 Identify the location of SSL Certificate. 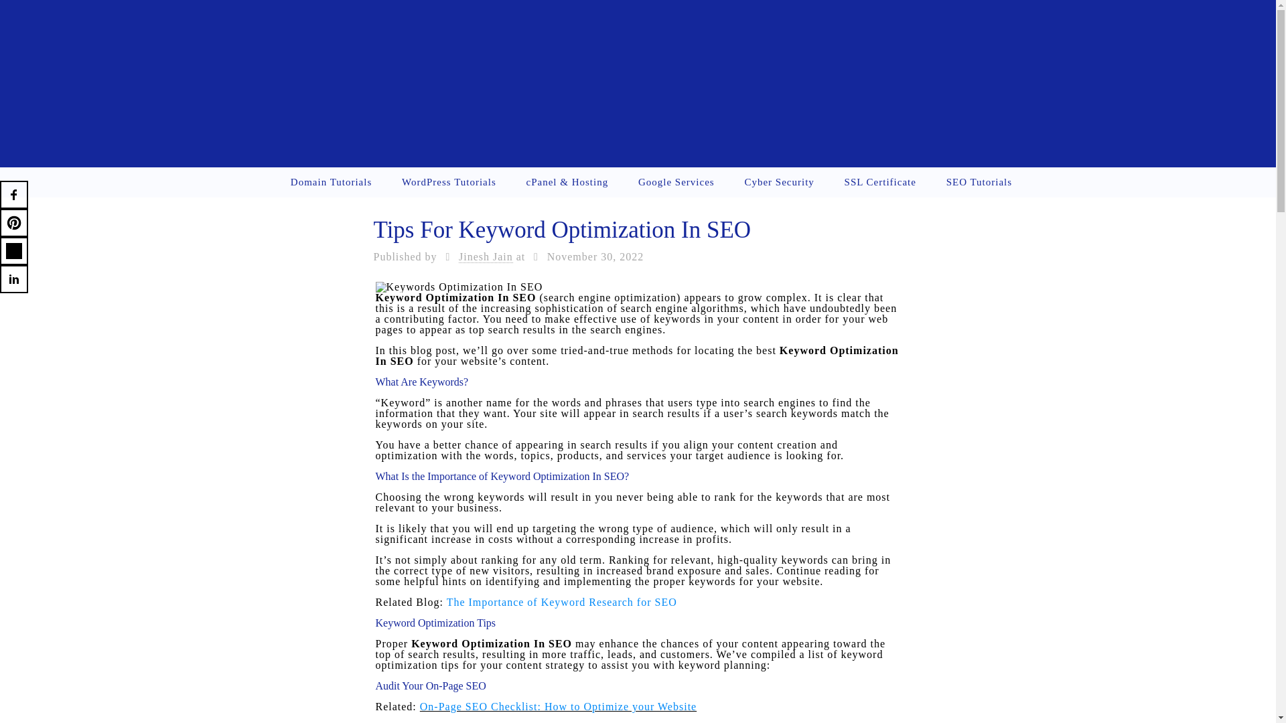
(880, 182).